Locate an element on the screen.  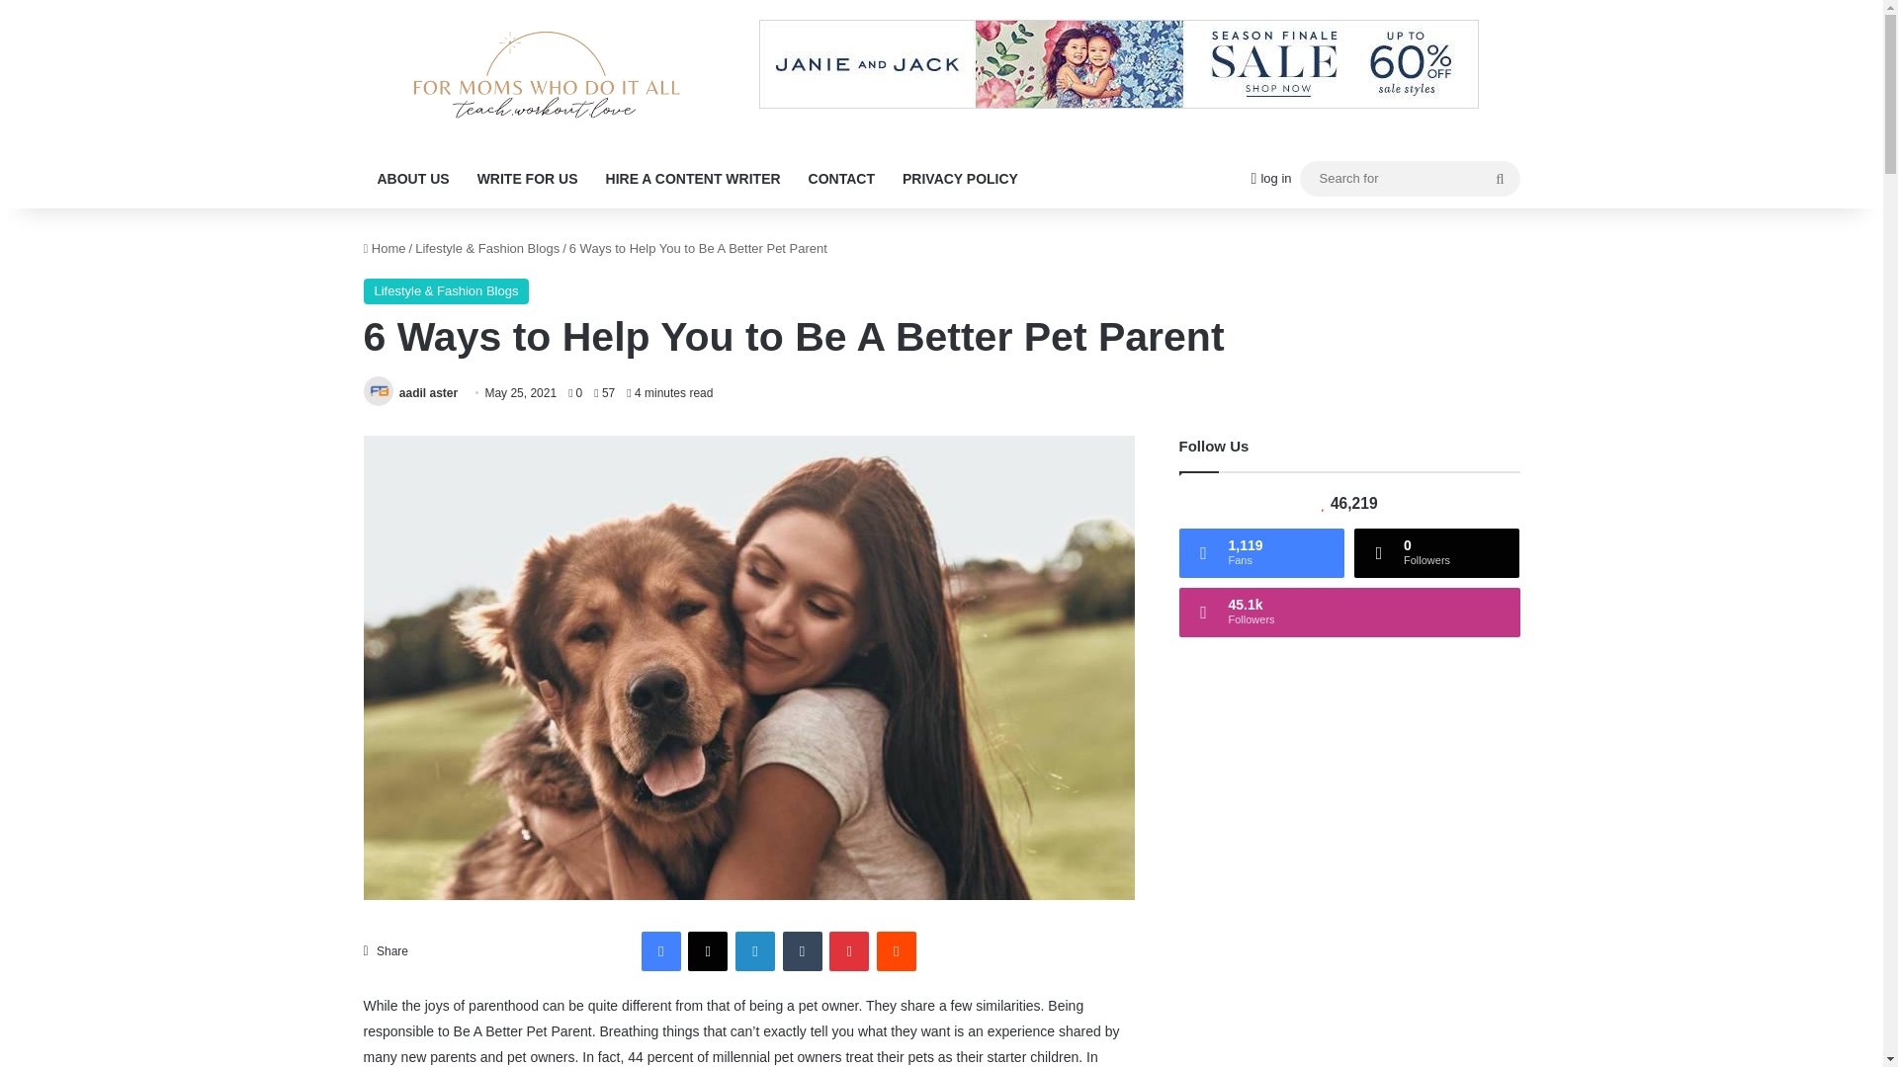
Reddit is located at coordinates (897, 950).